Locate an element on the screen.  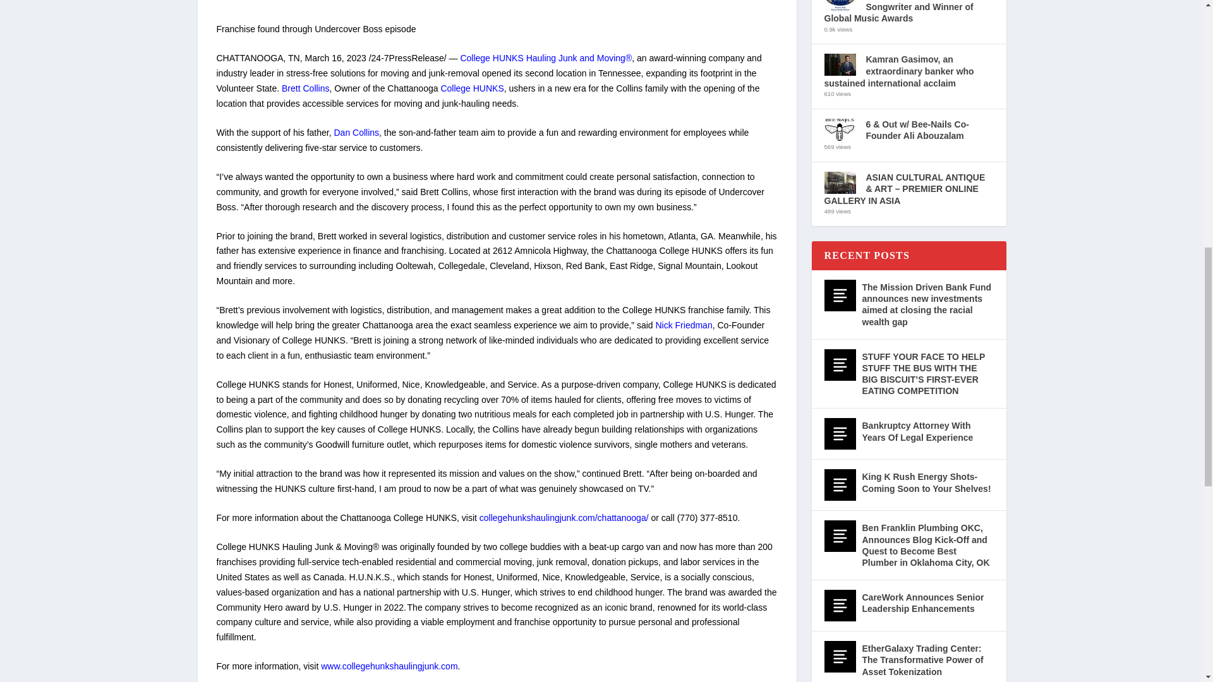
Brett Collins is located at coordinates (305, 88).